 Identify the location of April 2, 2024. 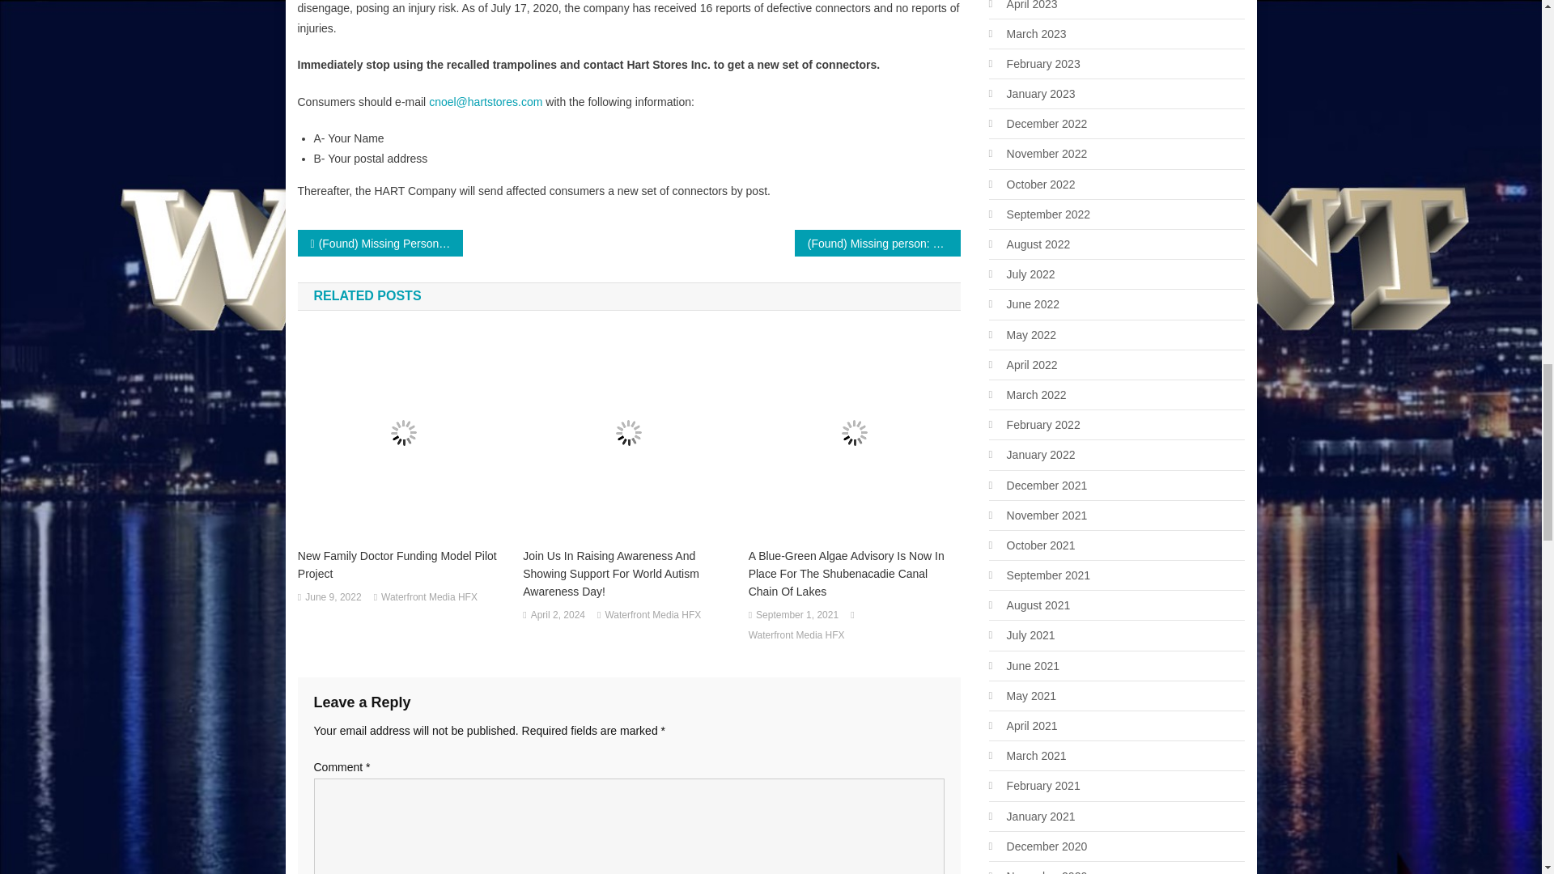
(558, 615).